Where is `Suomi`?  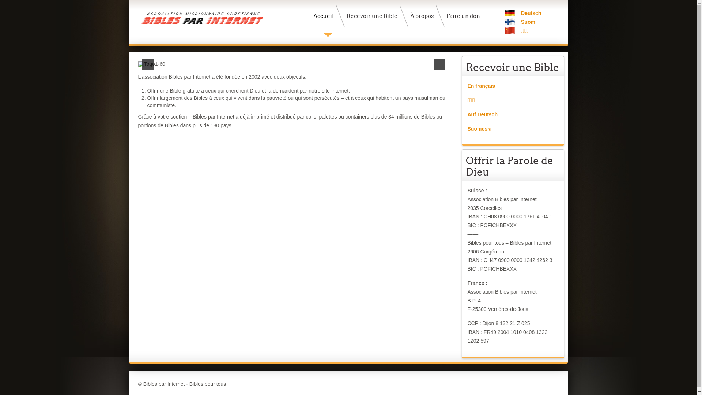
Suomi is located at coordinates (529, 22).